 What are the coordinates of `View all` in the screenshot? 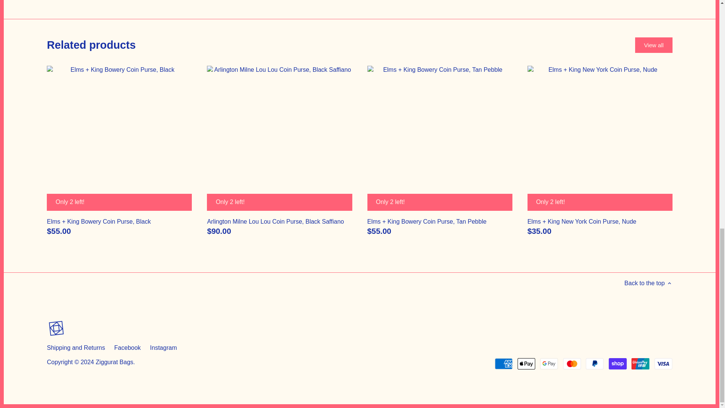 It's located at (654, 45).